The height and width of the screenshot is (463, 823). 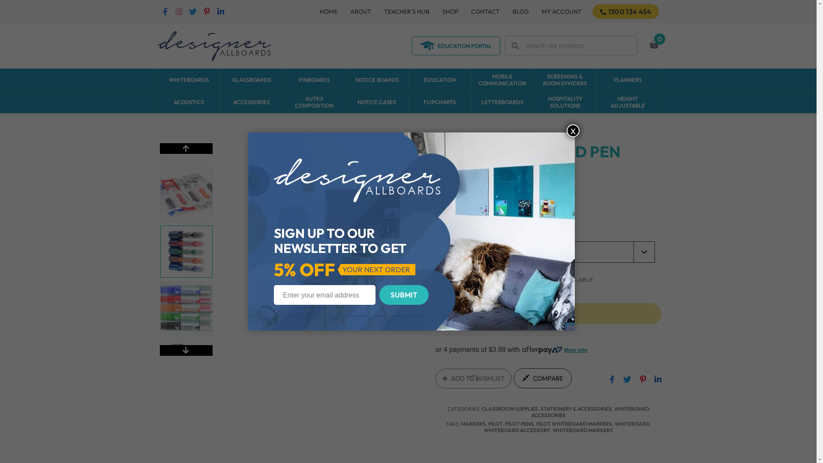 What do you see at coordinates (496, 424) in the screenshot?
I see `PILOT` at bounding box center [496, 424].